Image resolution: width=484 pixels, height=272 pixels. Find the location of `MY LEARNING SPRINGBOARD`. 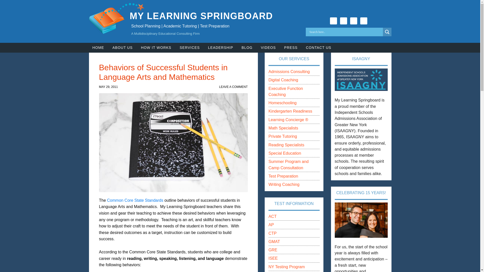

MY LEARNING SPRINGBOARD is located at coordinates (201, 16).